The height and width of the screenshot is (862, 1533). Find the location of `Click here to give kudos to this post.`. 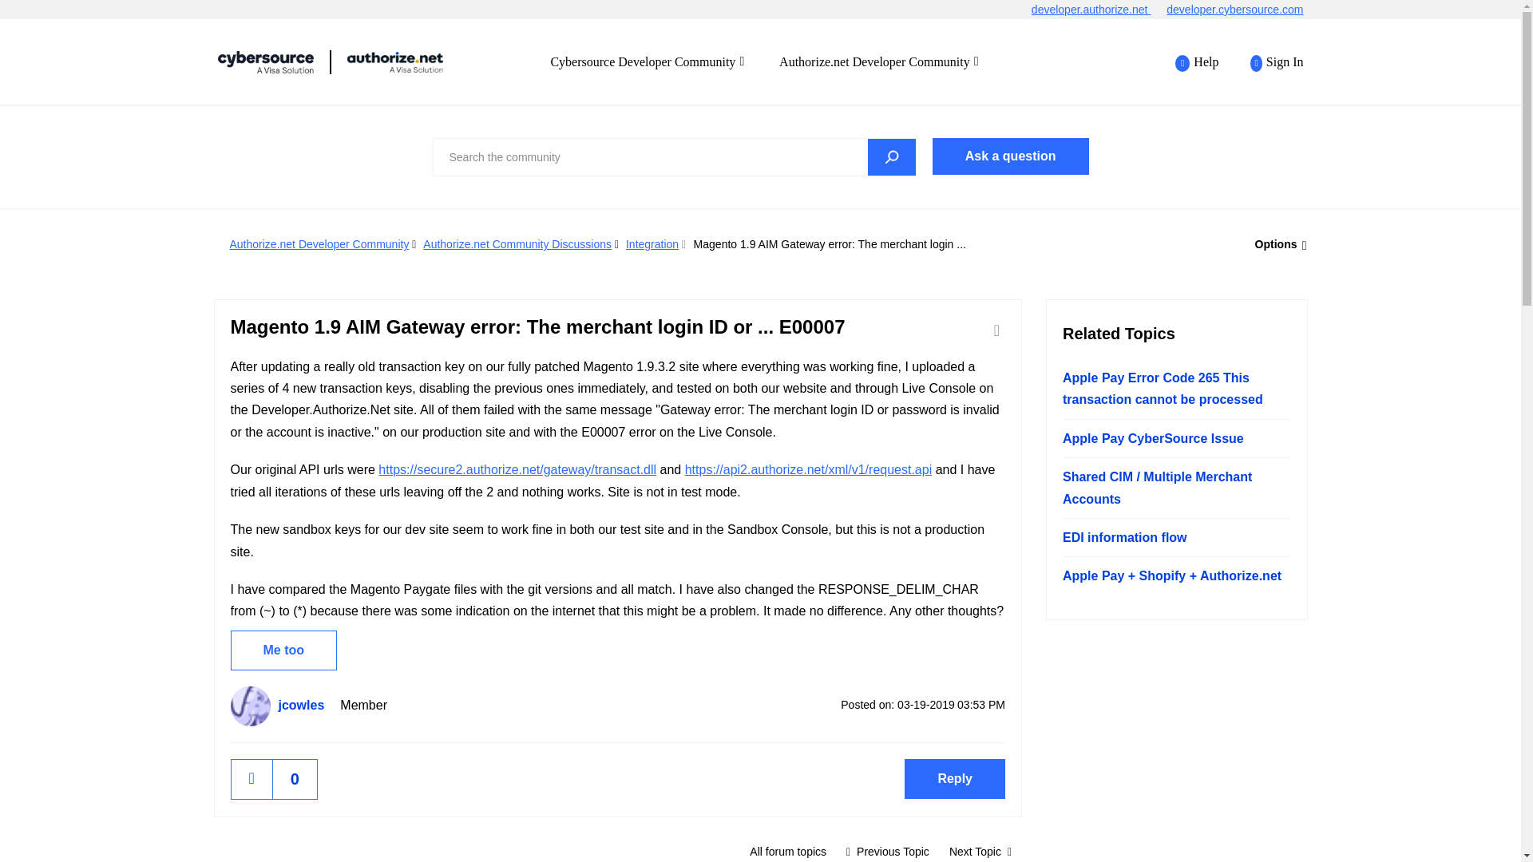

Click here to give kudos to this post. is located at coordinates (252, 779).